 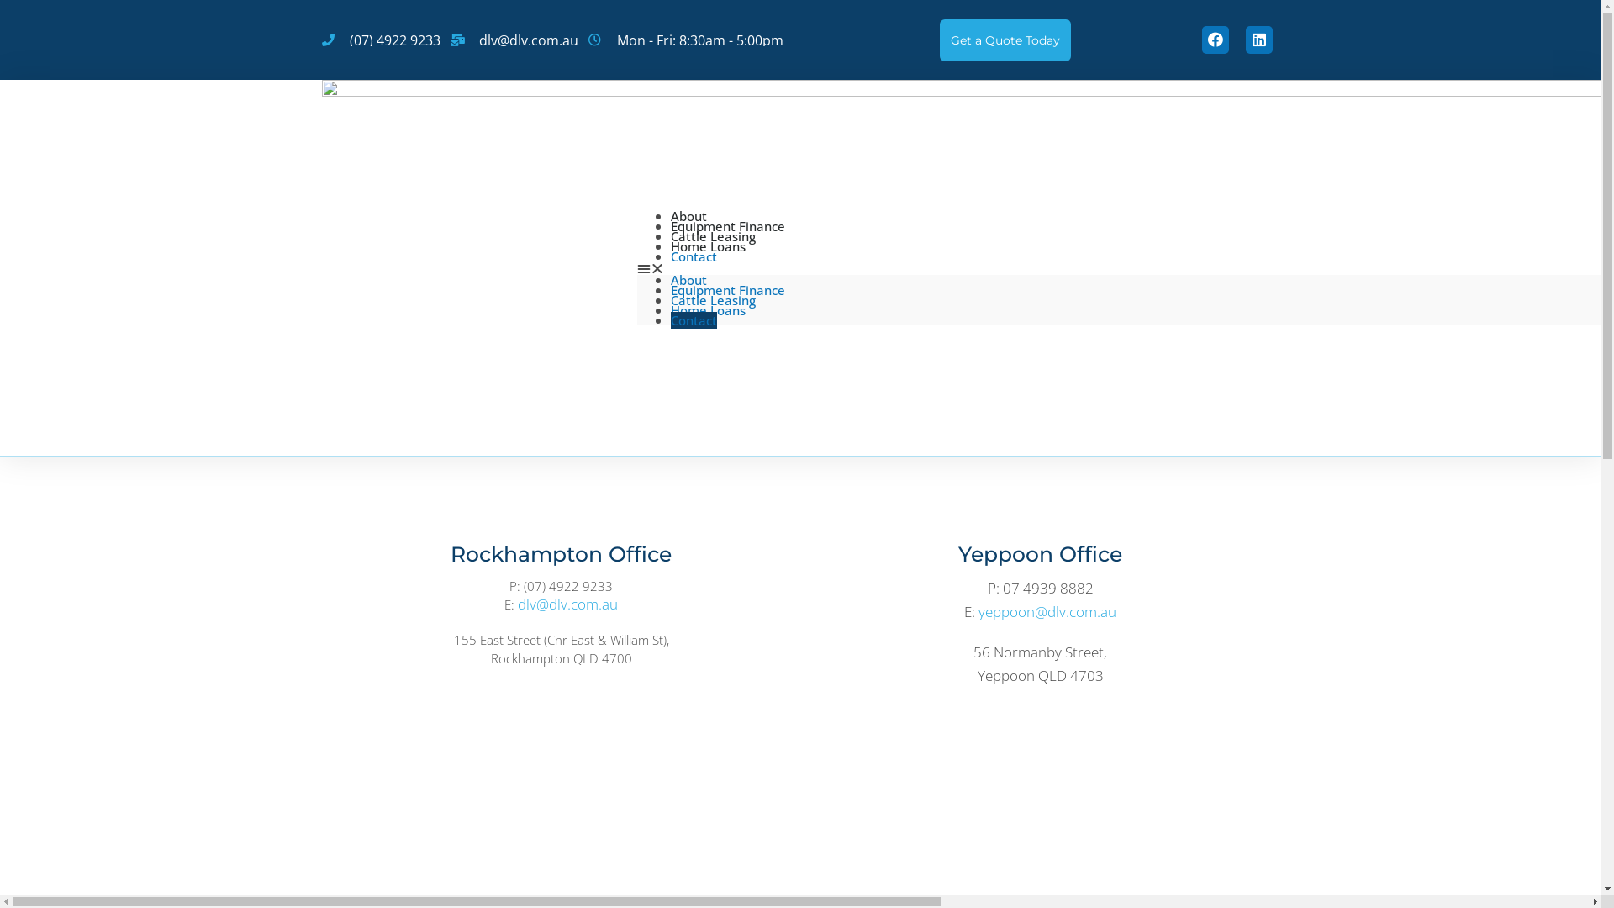 I want to click on Contact, so click(x=694, y=256).